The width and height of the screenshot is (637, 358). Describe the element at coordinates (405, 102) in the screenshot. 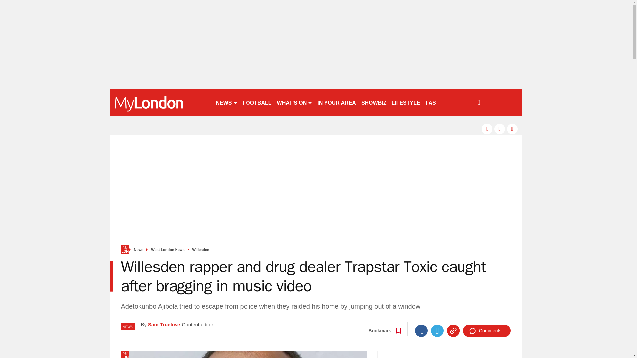

I see `LIFESTYLE` at that location.